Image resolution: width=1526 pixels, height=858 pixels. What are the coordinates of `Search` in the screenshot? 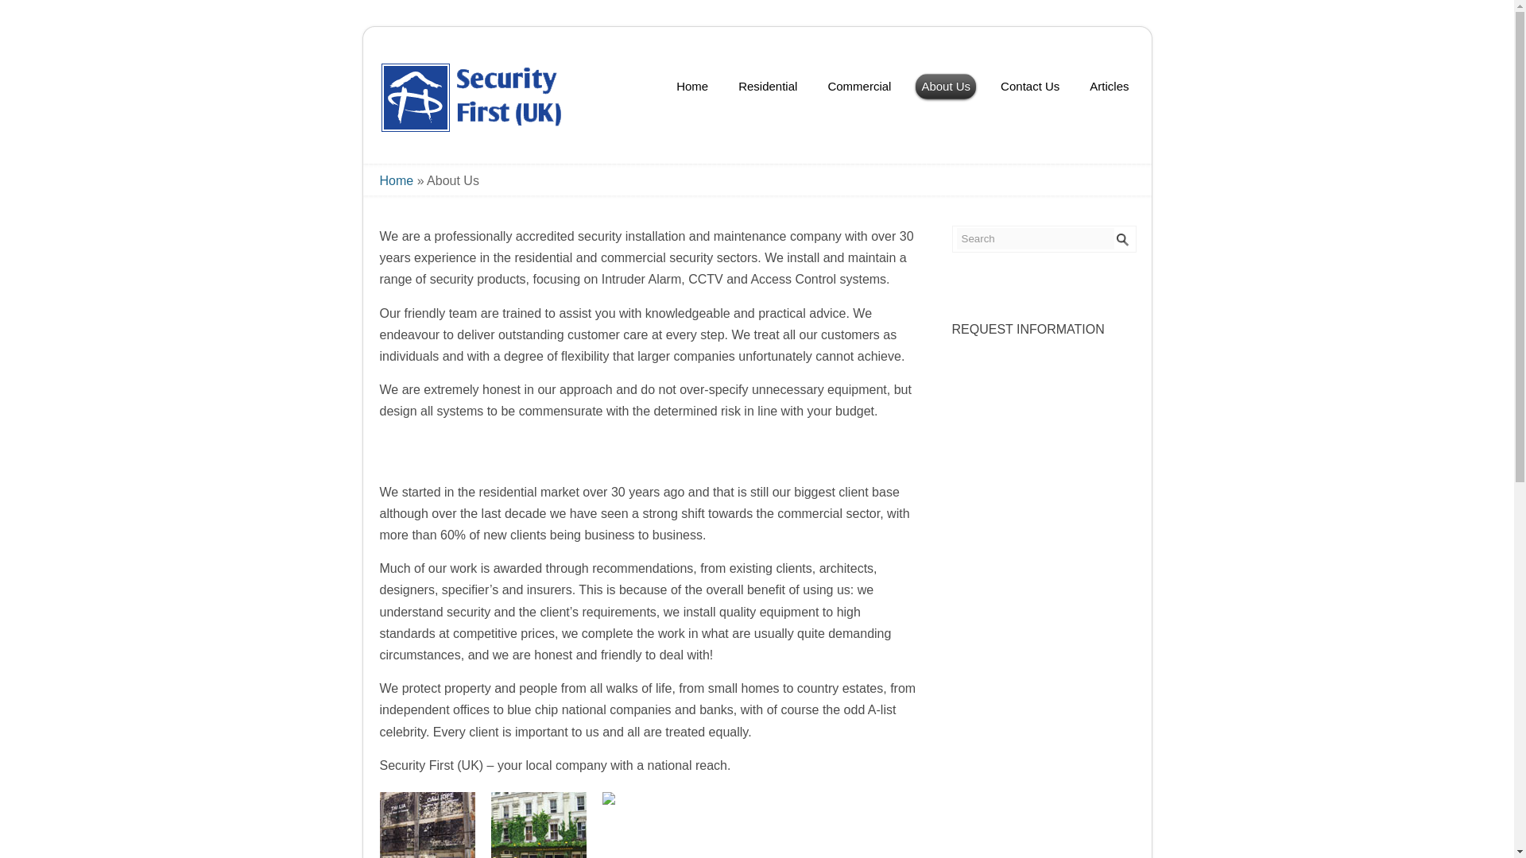 It's located at (1035, 238).